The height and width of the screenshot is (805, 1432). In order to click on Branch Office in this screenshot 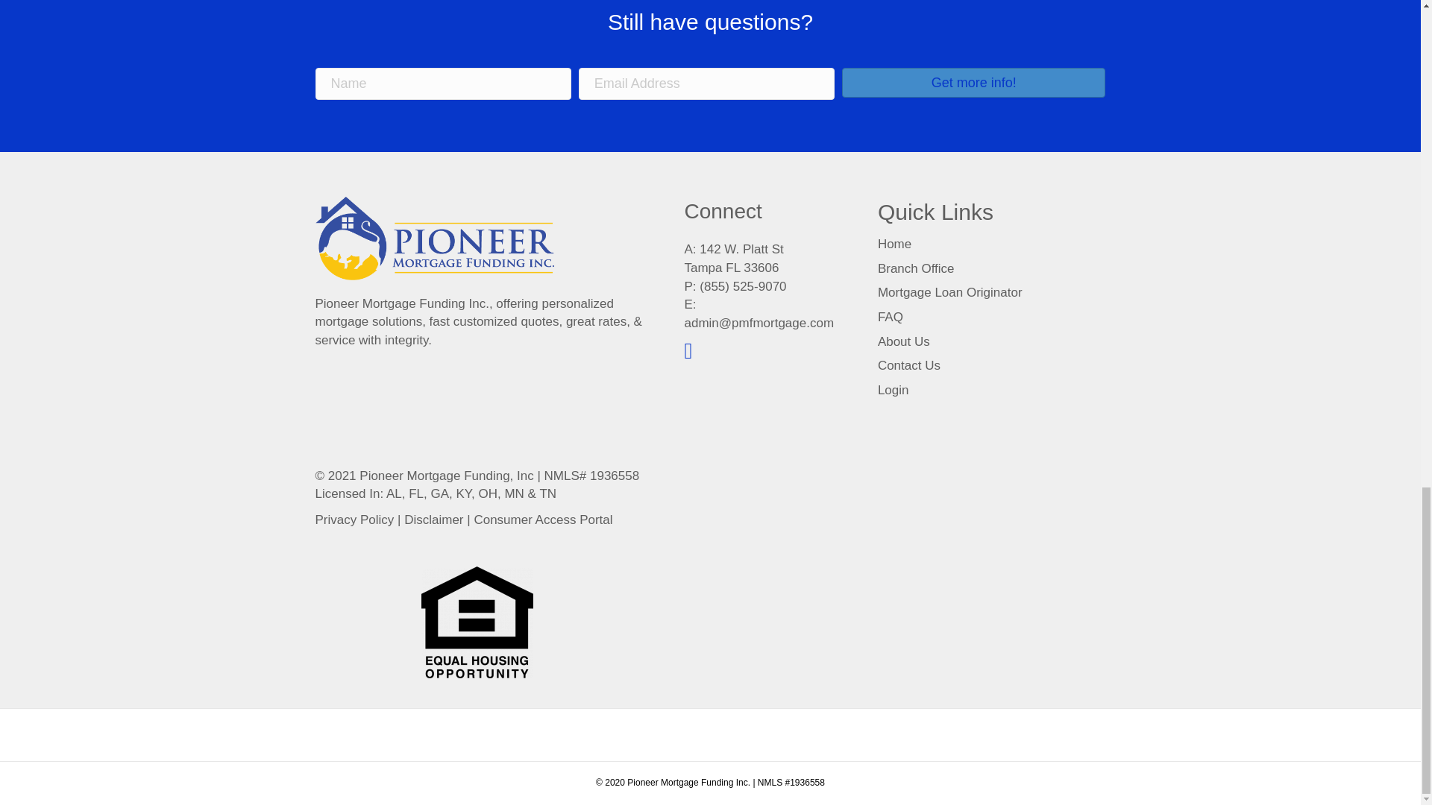, I will do `click(916, 268)`.